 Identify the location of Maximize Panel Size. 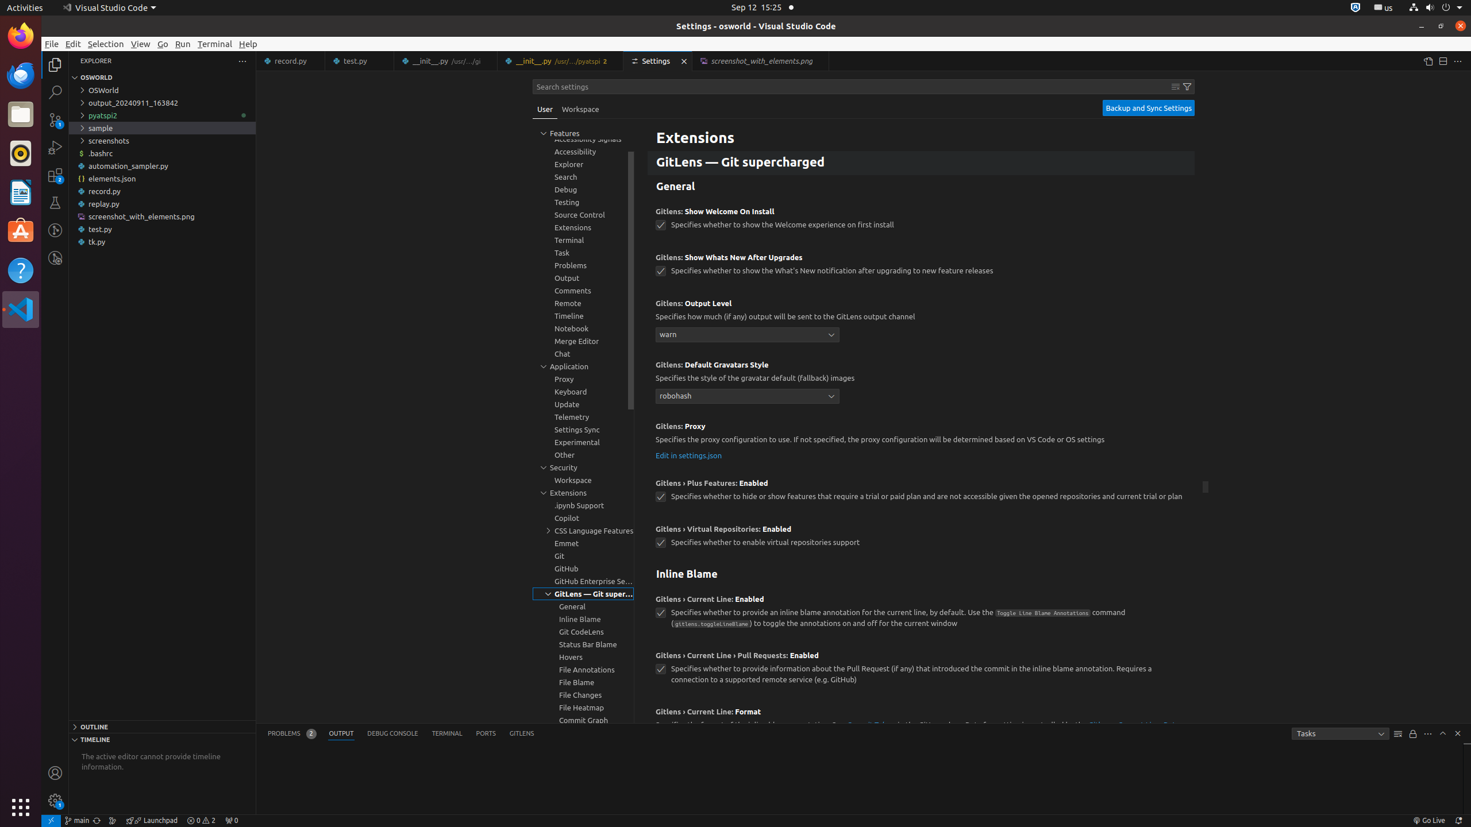
(1443, 733).